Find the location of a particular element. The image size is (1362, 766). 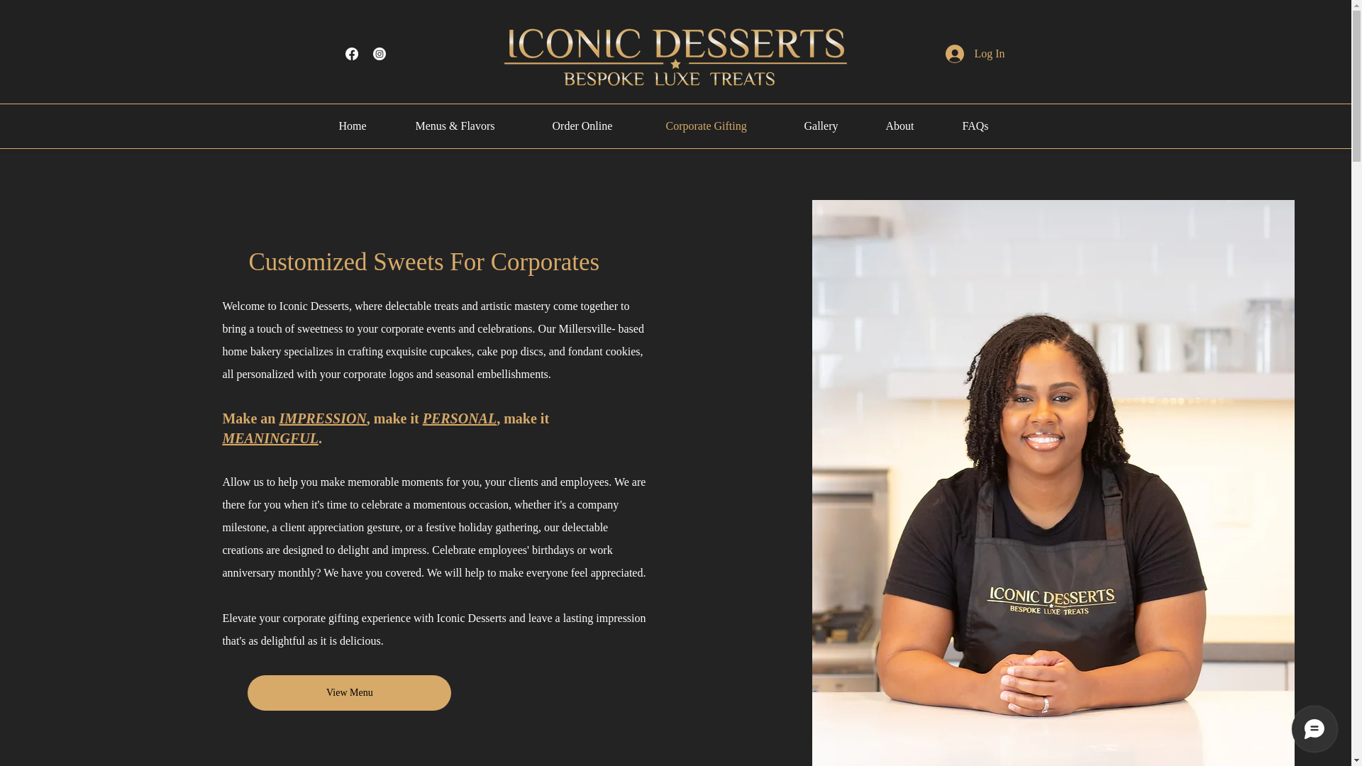

FAQs is located at coordinates (987, 126).